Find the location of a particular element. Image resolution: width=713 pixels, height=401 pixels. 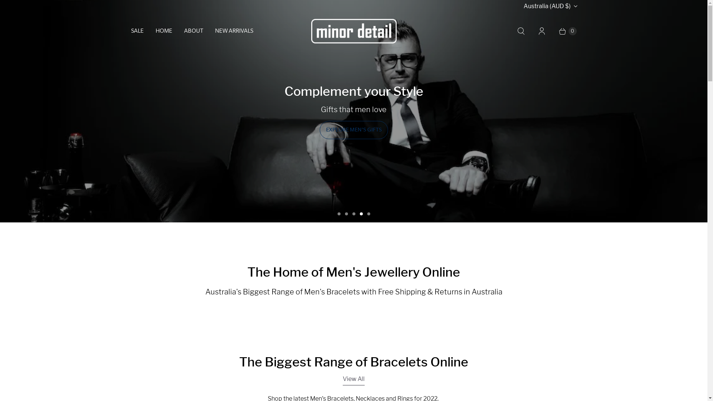

Slide 4 is located at coordinates (361, 214).